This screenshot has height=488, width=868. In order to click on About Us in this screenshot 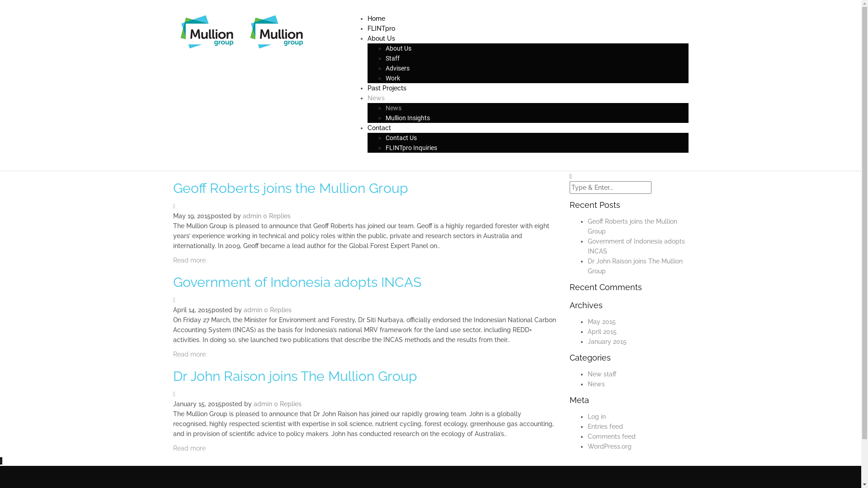, I will do `click(381, 38)`.